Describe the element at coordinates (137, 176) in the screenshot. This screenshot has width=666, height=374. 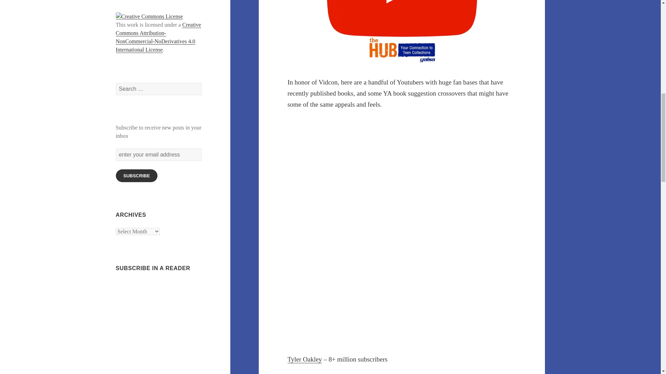
I see `SUBSCRIBE` at that location.